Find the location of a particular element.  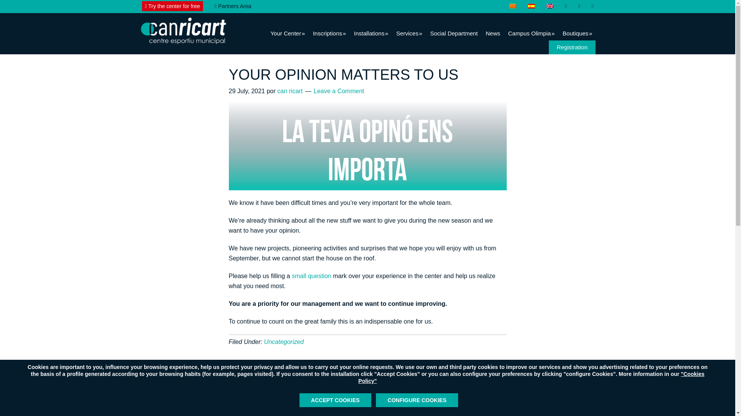

Your Center is located at coordinates (288, 33).